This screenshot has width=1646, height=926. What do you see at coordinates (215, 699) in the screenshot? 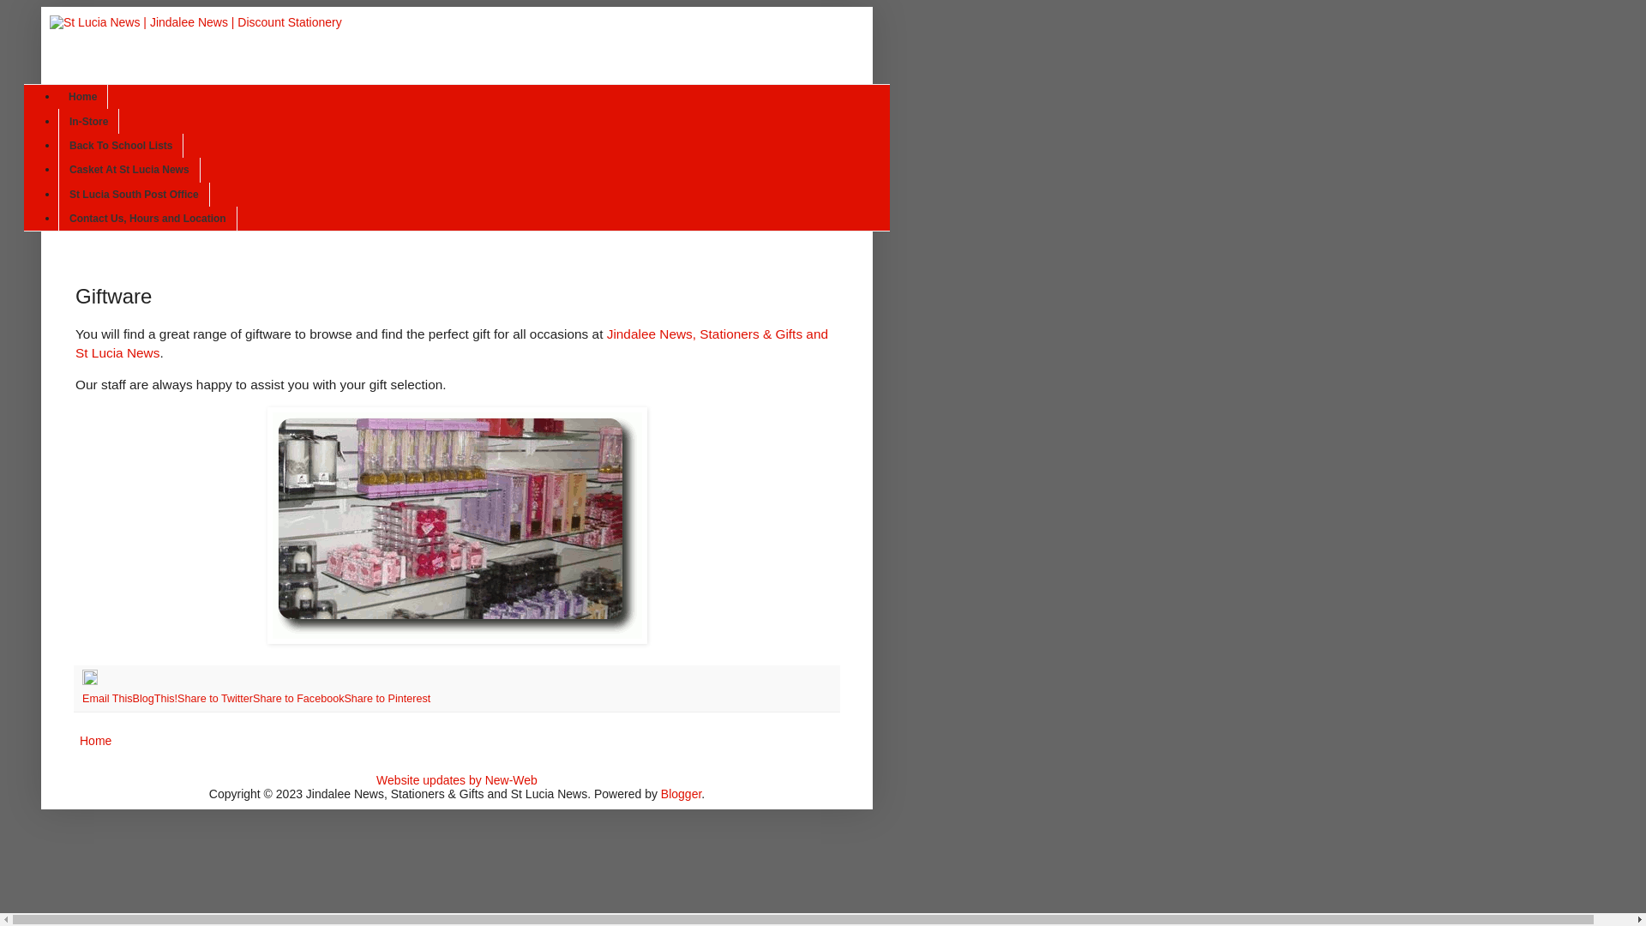
I see `Share to Twitter` at bounding box center [215, 699].